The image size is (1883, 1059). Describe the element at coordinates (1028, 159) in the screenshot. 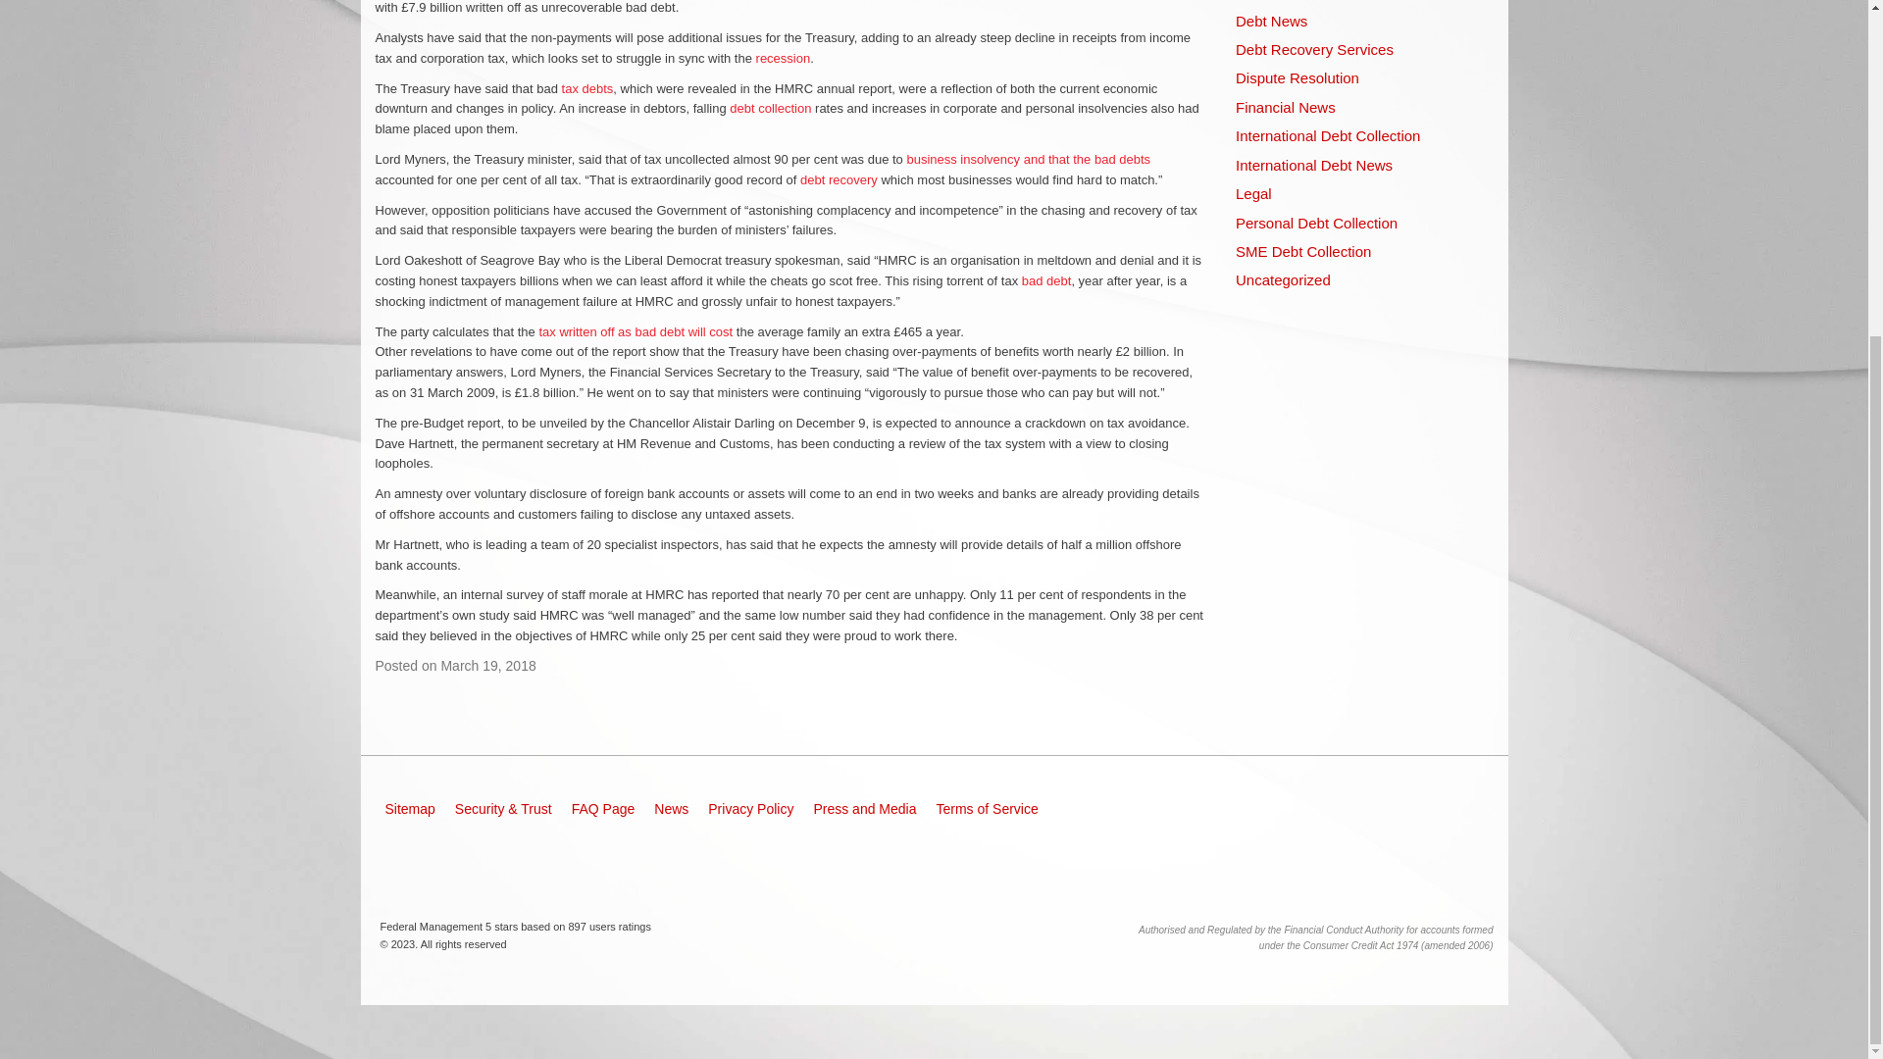

I see `business insolvency and that the bad debts` at that location.